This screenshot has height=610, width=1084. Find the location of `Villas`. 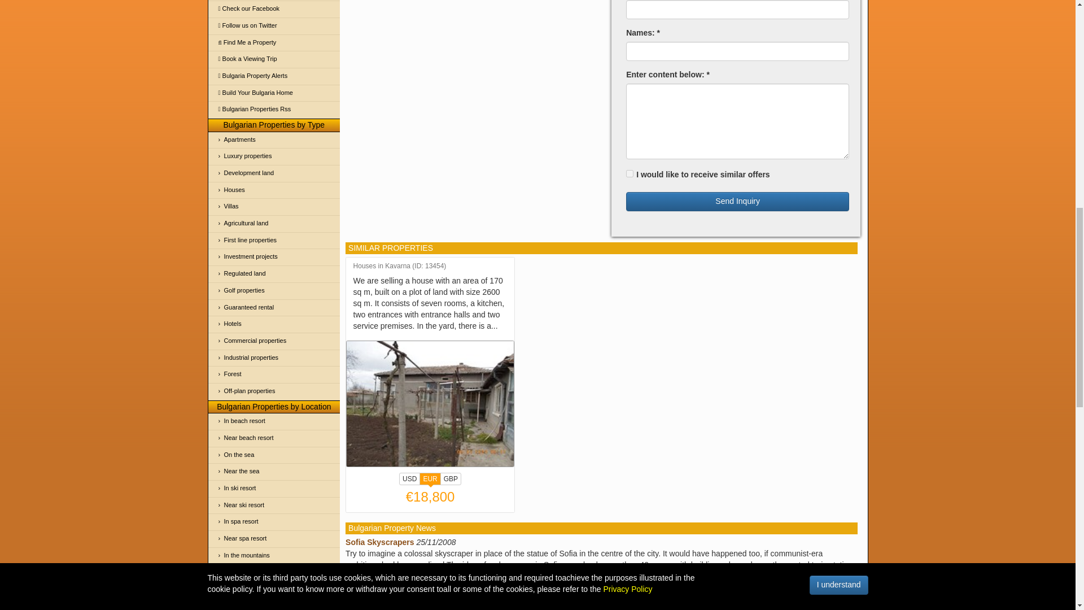

Villas is located at coordinates (274, 207).